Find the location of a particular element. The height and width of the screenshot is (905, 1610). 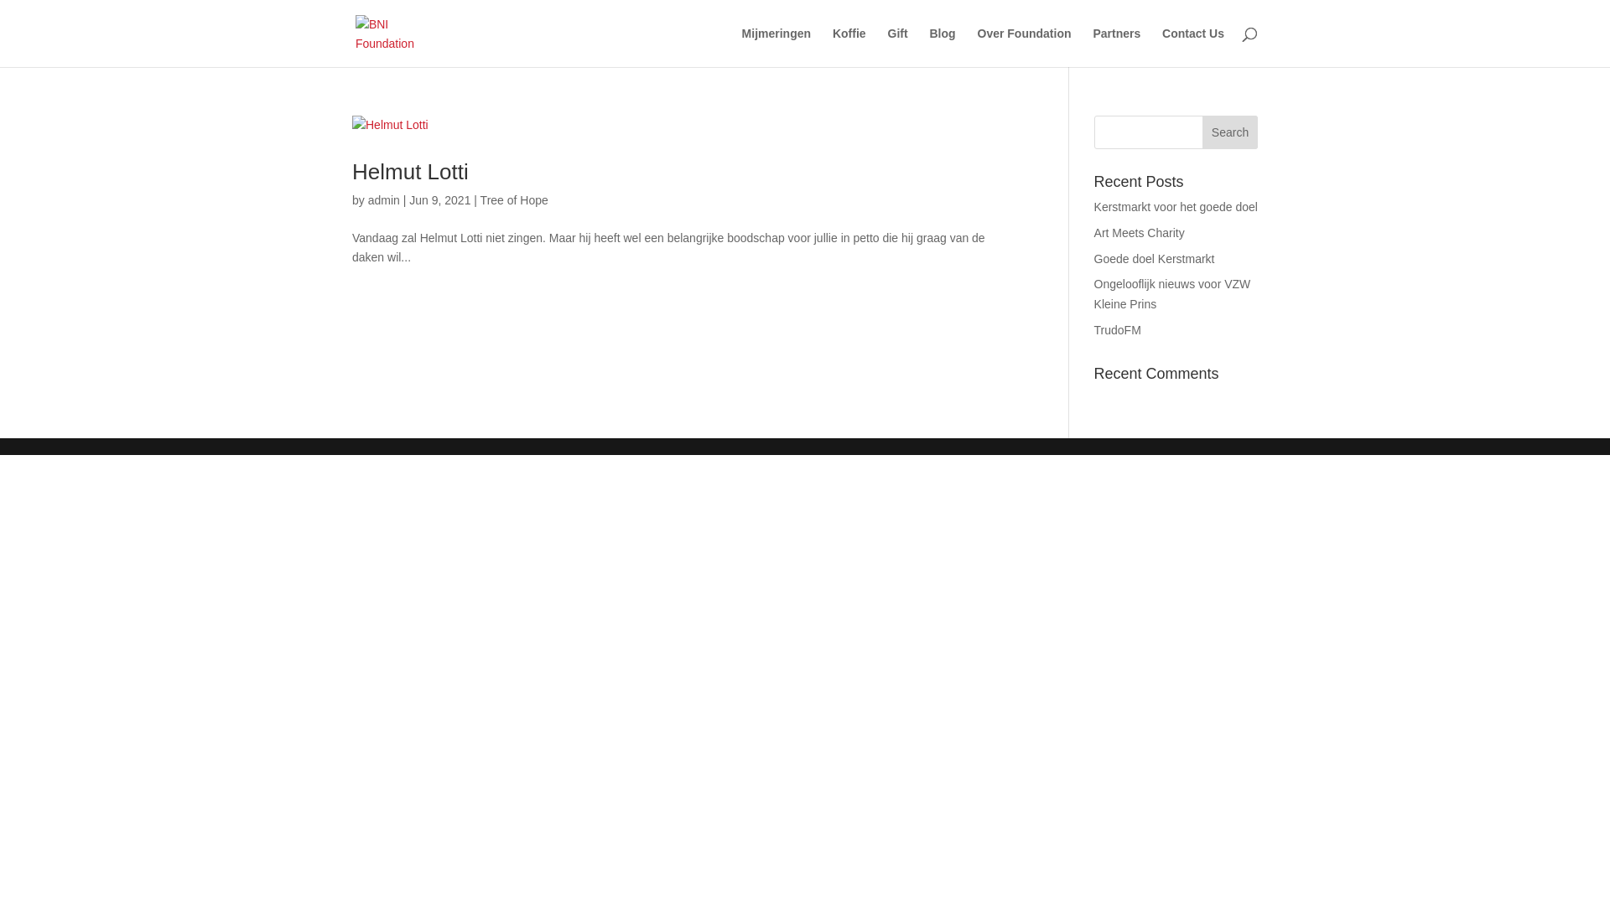

Tree of Hope is located at coordinates (515, 200).